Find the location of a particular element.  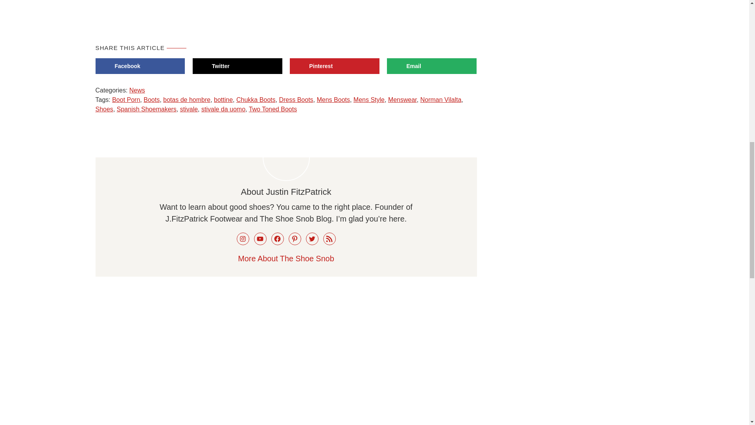

Share on X is located at coordinates (238, 66).